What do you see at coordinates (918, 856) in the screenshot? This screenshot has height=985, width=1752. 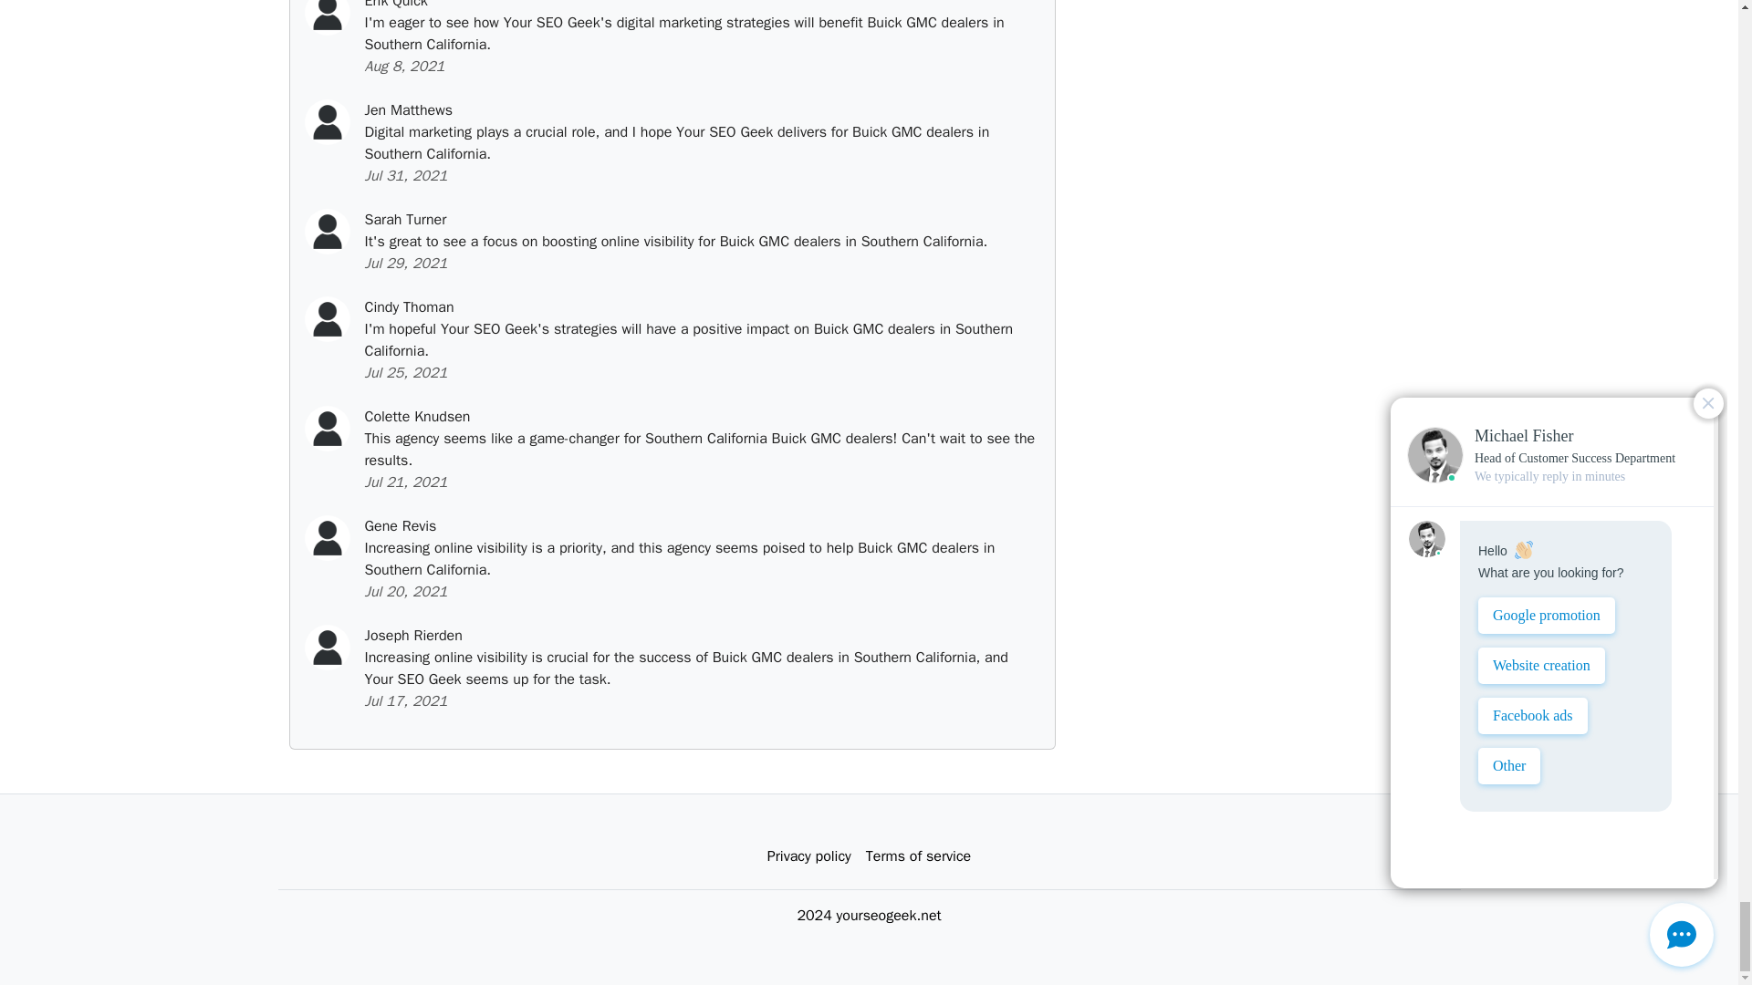 I see `Terms of service` at bounding box center [918, 856].